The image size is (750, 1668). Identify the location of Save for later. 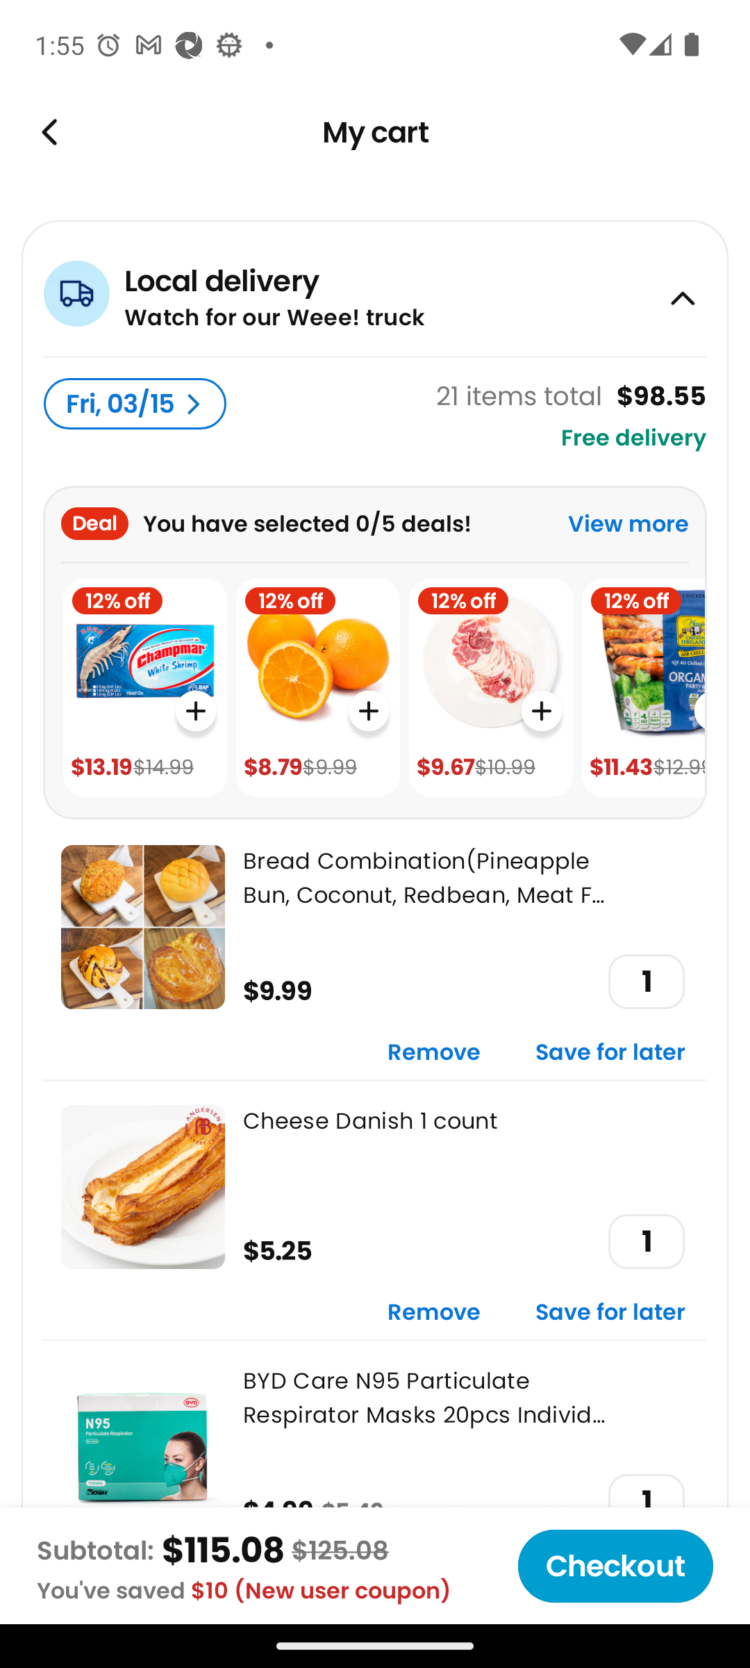
(610, 1314).